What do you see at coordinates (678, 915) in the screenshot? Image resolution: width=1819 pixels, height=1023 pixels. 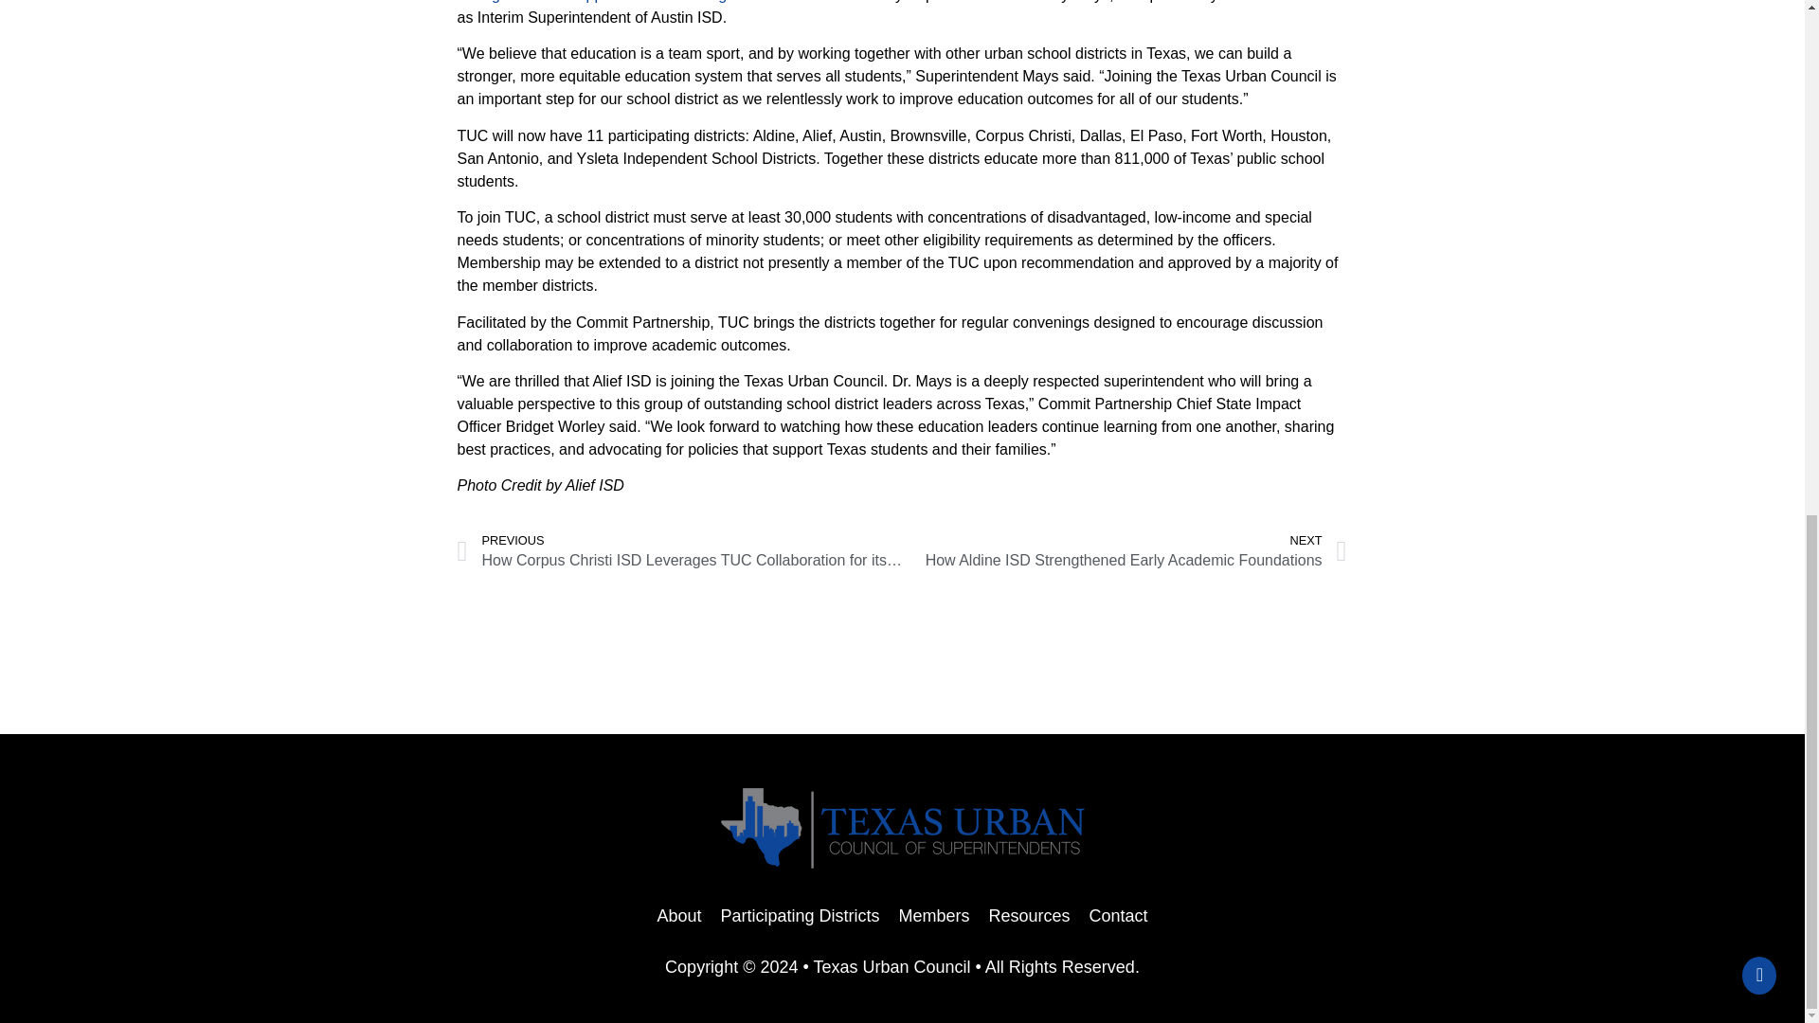 I see `Resources` at bounding box center [678, 915].